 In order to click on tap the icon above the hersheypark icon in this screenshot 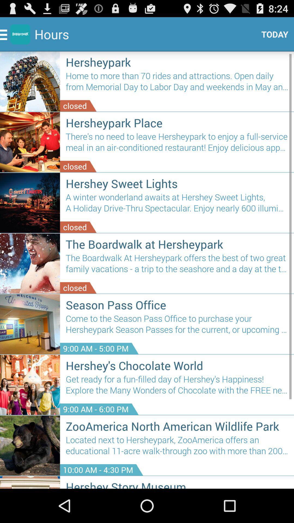, I will do `click(273, 34)`.